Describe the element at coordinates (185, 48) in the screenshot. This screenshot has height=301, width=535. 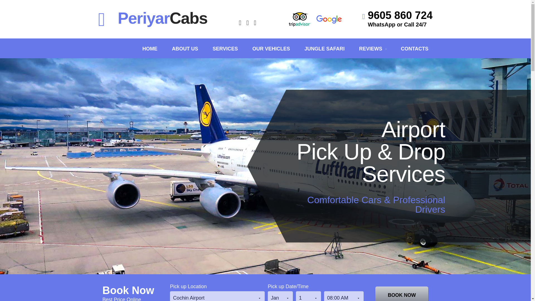
I see `ABOUT US` at that location.